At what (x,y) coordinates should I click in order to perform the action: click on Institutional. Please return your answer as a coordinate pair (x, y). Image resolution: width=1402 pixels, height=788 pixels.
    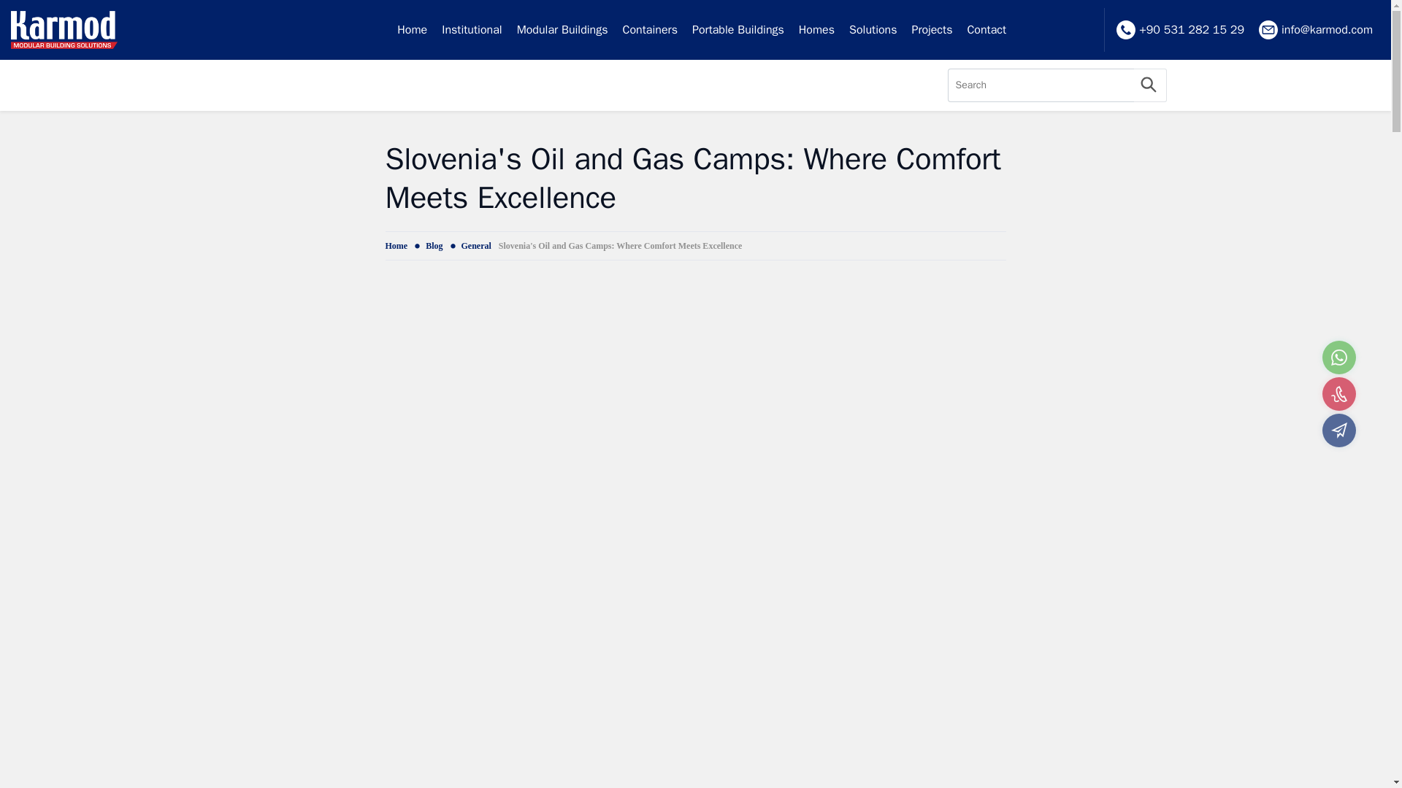
    Looking at the image, I should click on (472, 30).